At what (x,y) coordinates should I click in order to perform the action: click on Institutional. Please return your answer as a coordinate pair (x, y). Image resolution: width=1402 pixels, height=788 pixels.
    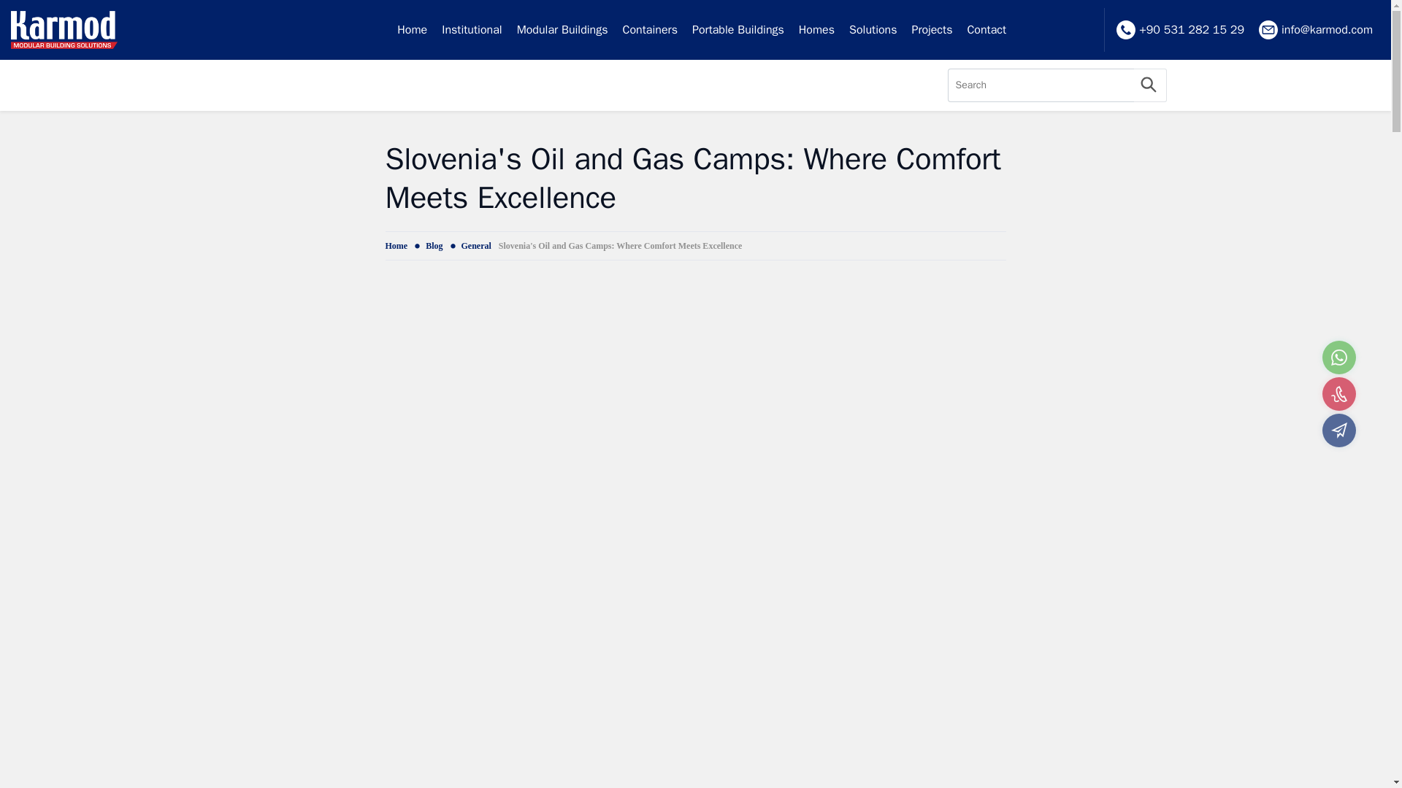
    Looking at the image, I should click on (472, 30).